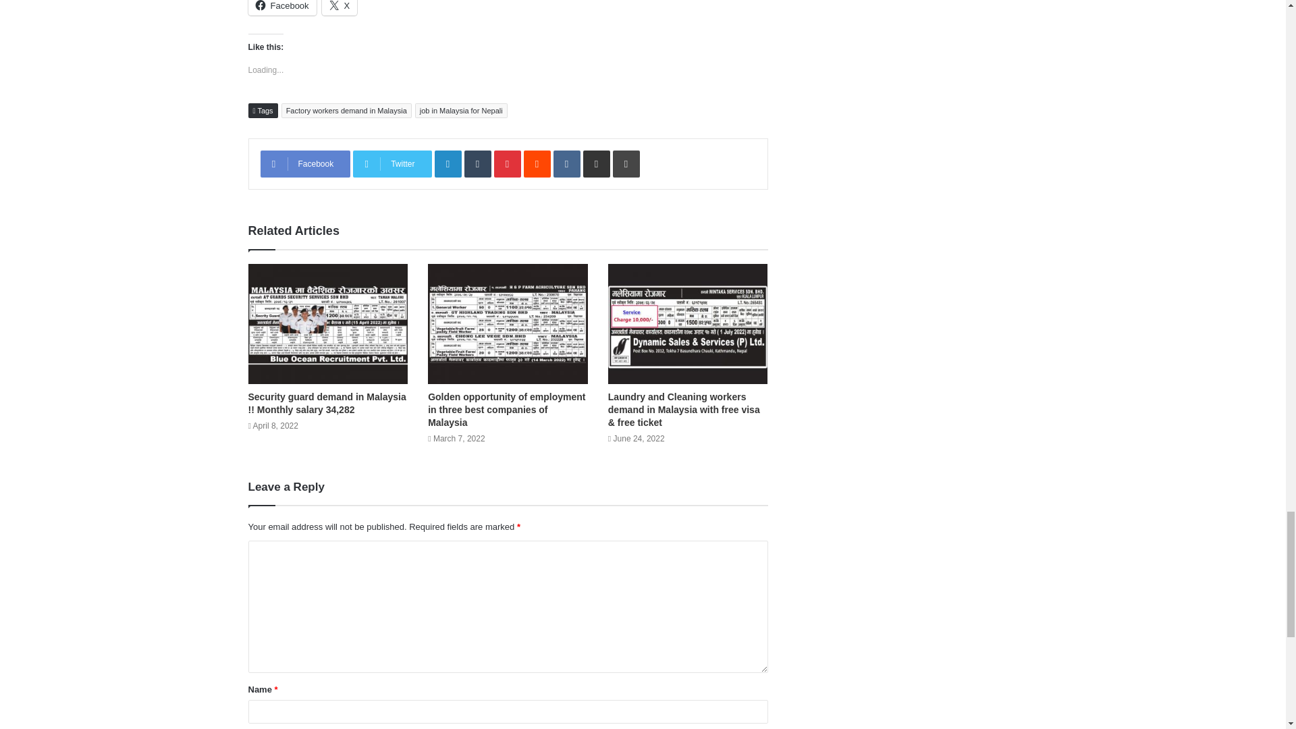  Describe the element at coordinates (507, 163) in the screenshot. I see `Pinterest` at that location.